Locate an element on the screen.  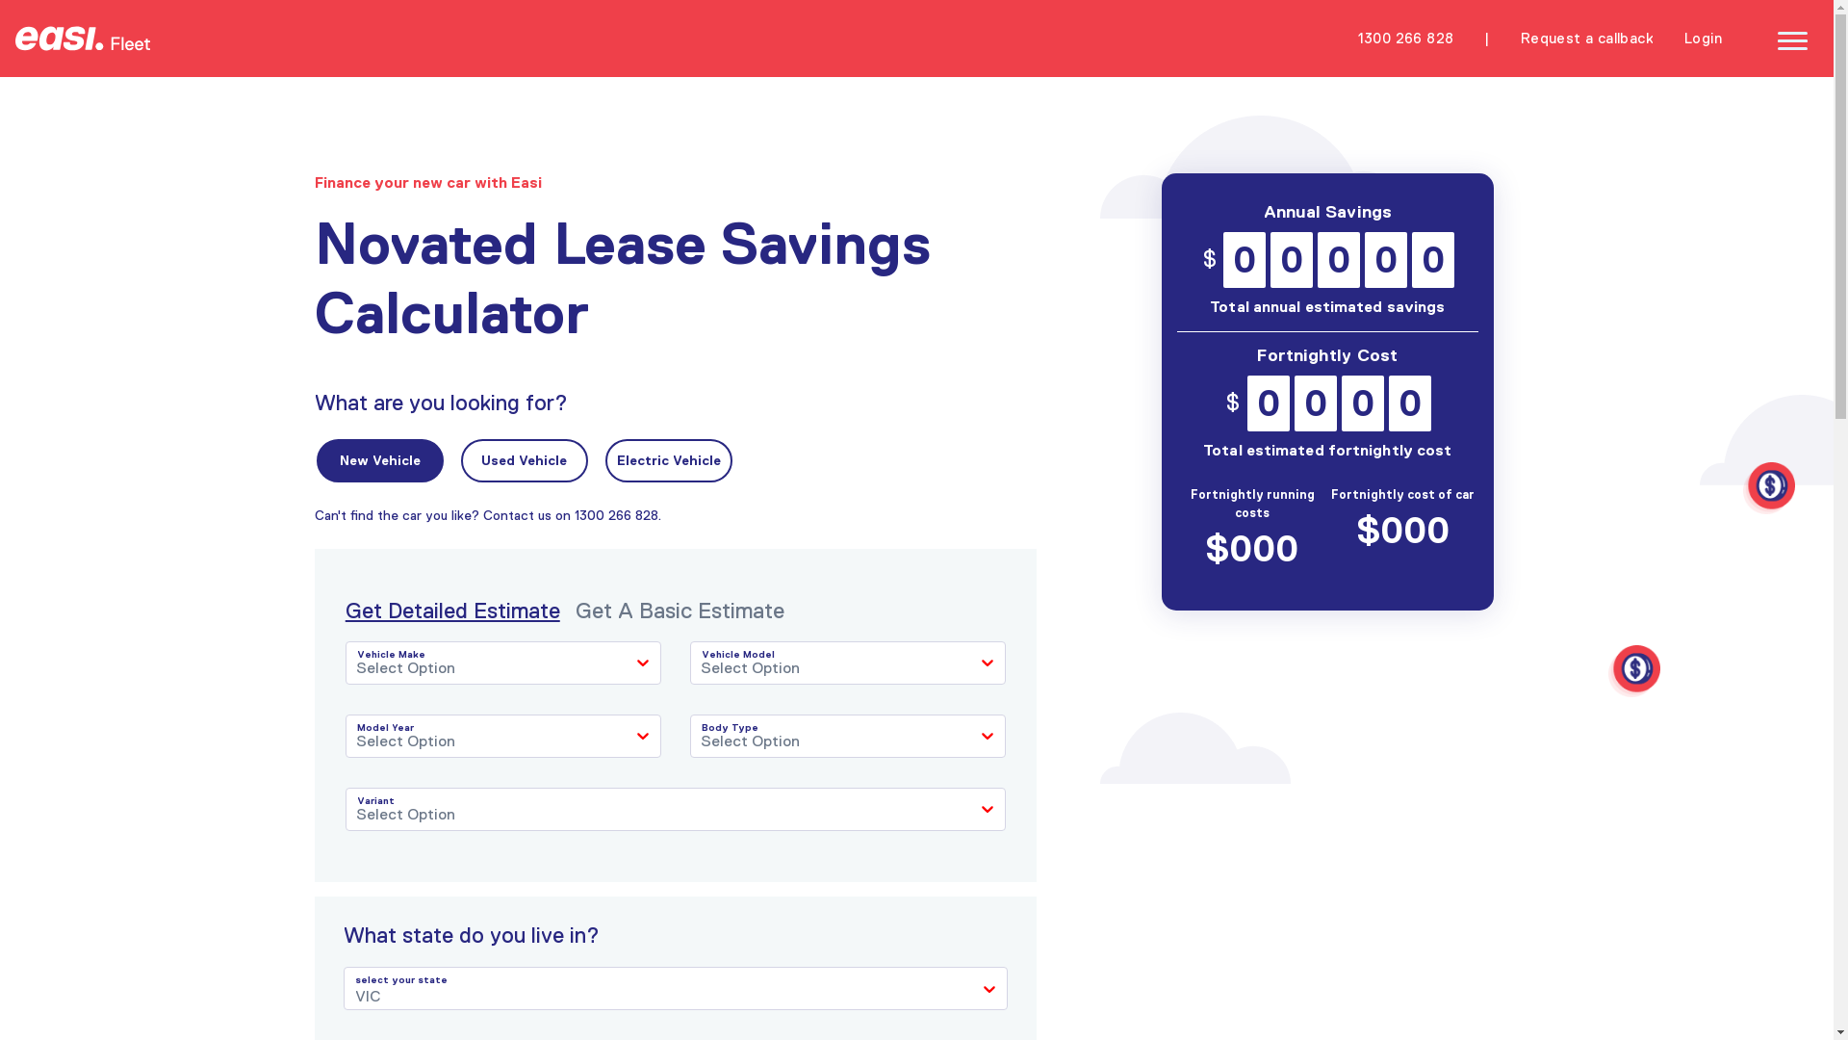
Login is located at coordinates (1704, 39).